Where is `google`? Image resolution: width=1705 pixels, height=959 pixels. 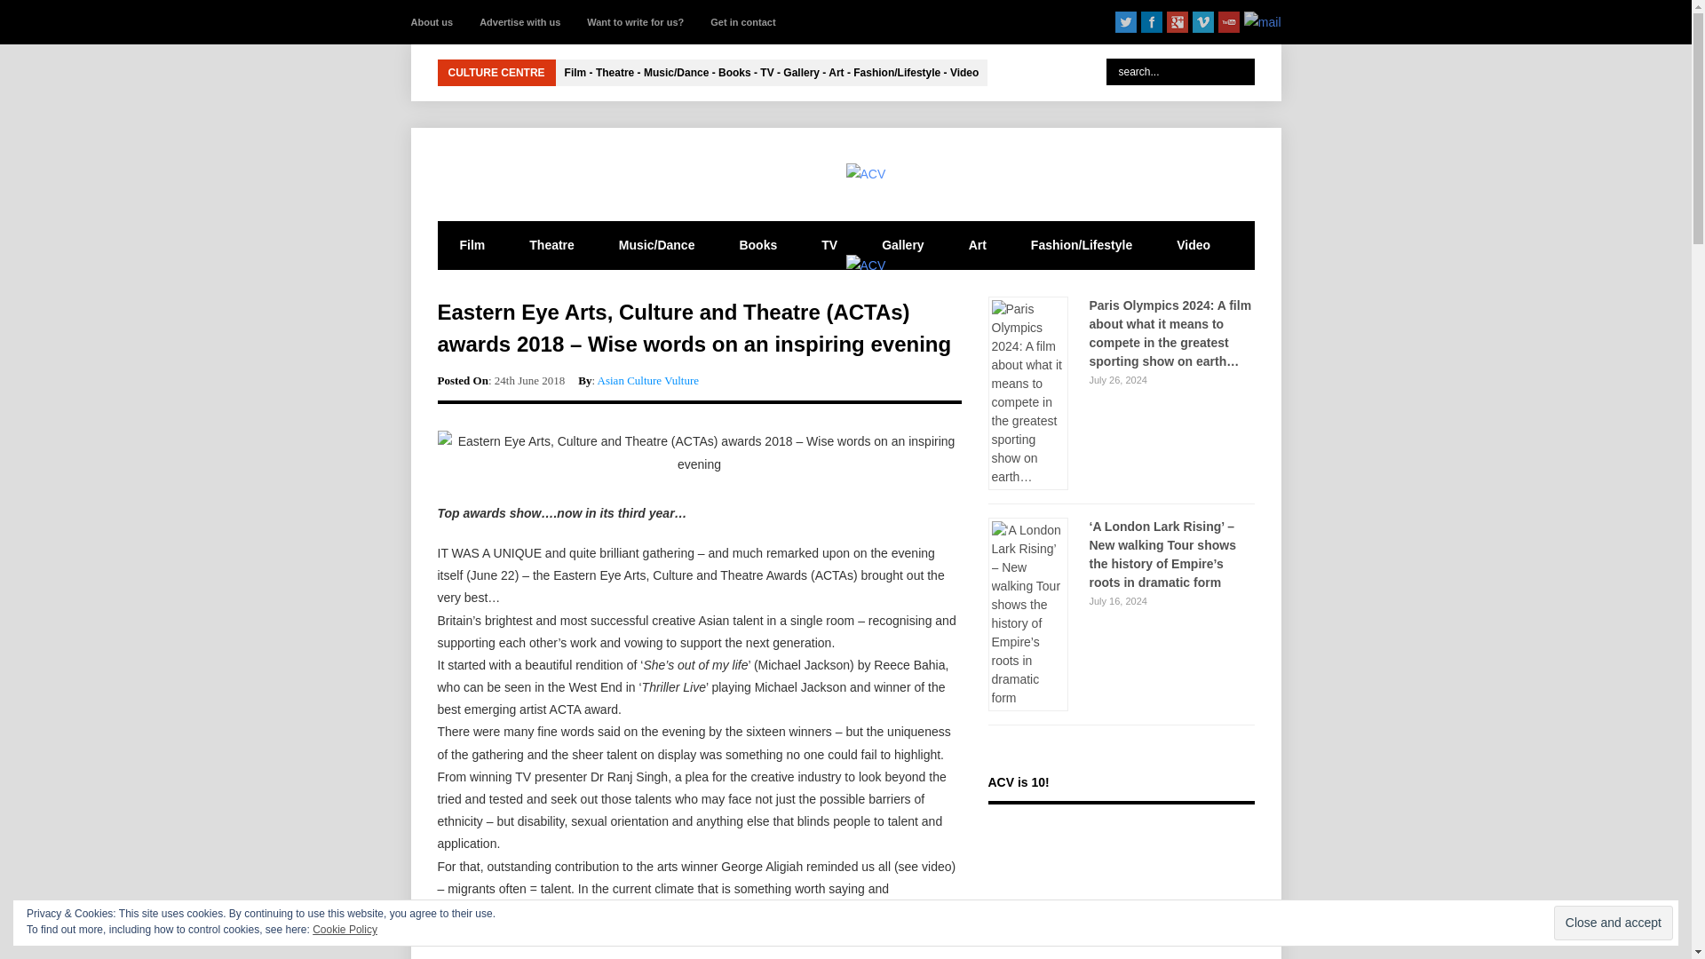
google is located at coordinates (1178, 21).